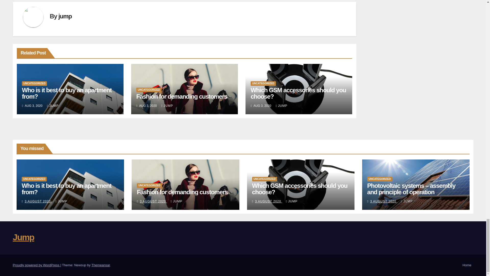 The width and height of the screenshot is (490, 276). Describe the element at coordinates (182, 192) in the screenshot. I see `Permalink to: Fashion for demanding customers` at that location.